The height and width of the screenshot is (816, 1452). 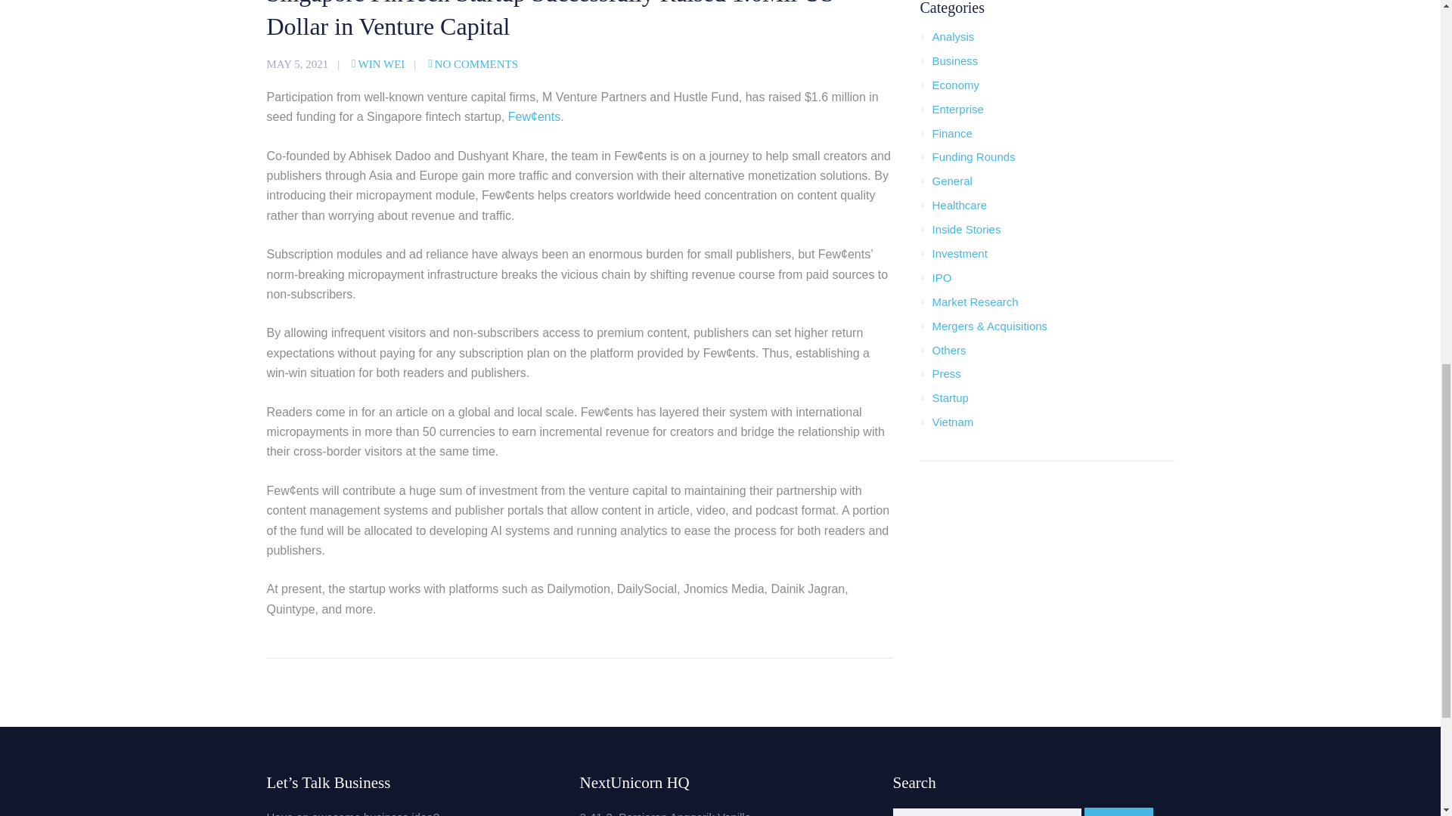 I want to click on Economy, so click(x=955, y=85).